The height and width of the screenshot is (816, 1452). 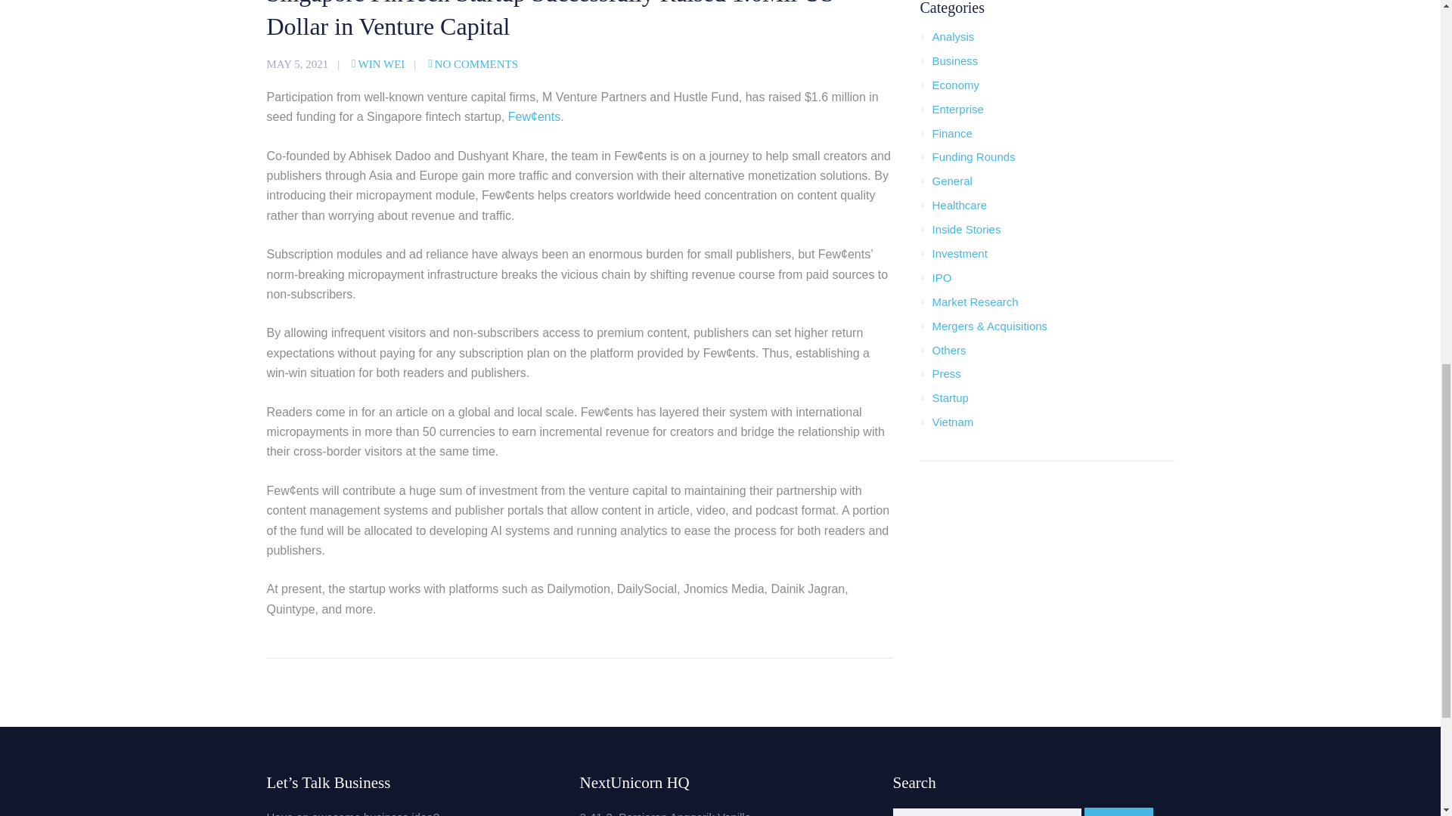 I want to click on Economy, so click(x=955, y=85).